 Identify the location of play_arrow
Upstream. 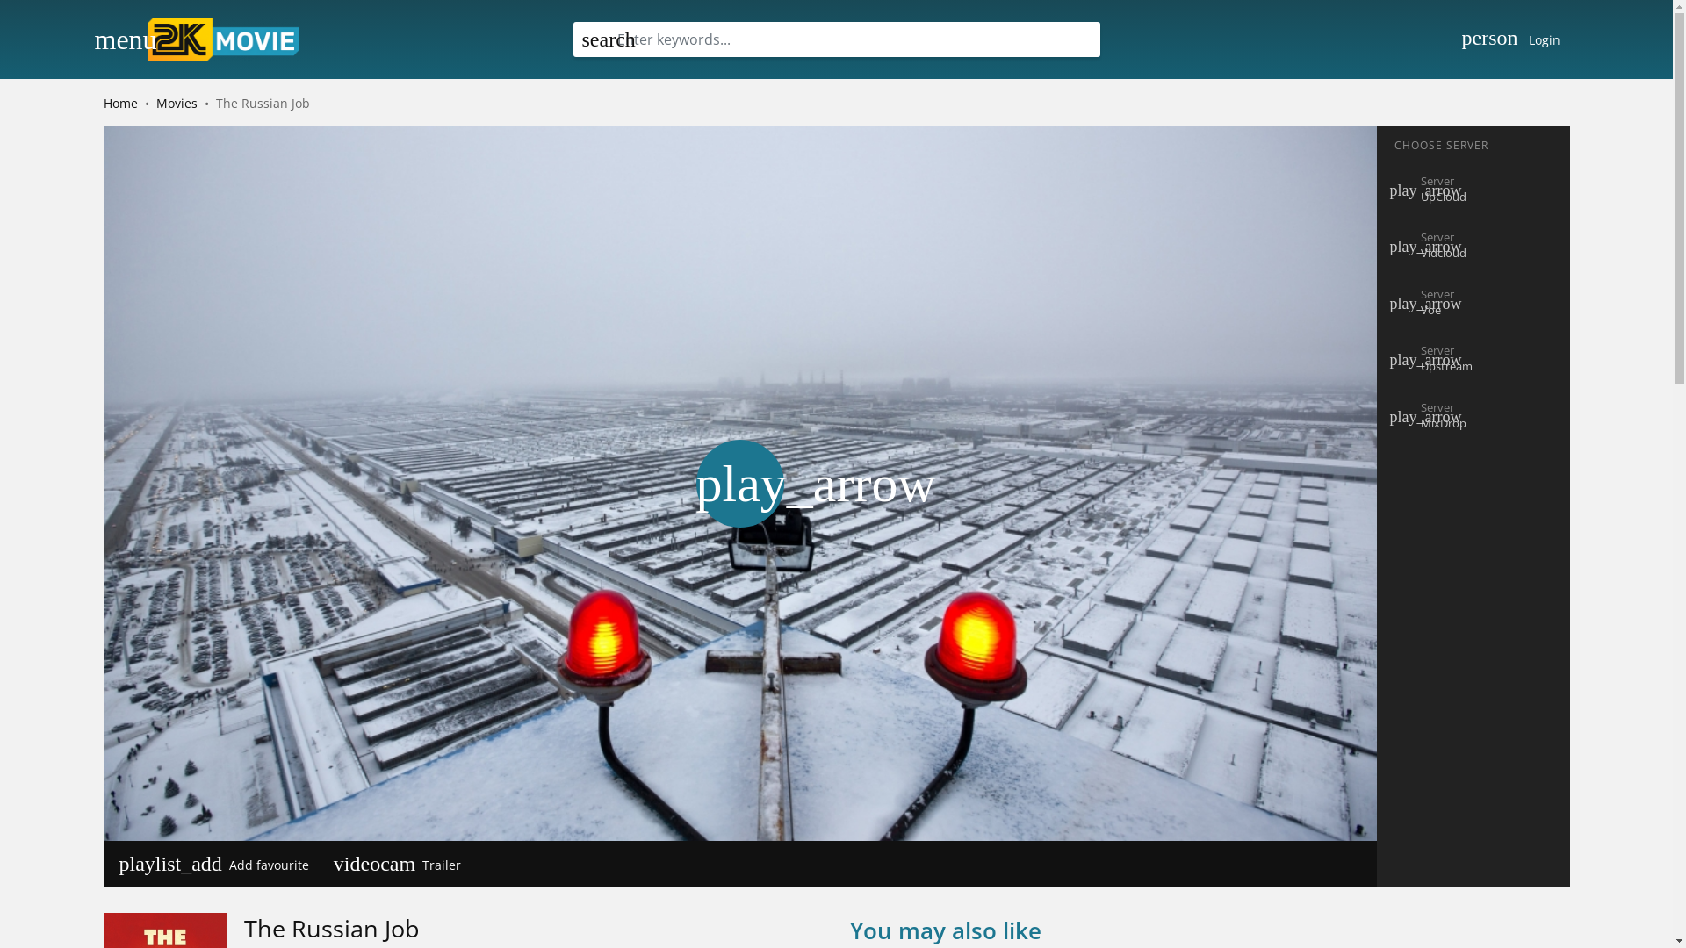
(1473, 360).